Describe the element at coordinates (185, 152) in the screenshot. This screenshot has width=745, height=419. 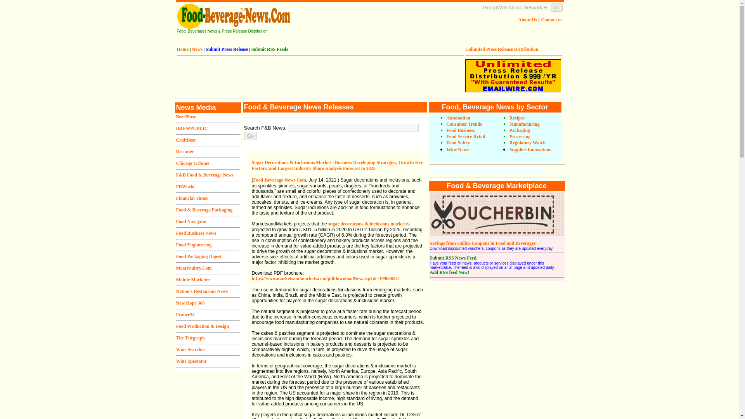
I see `Decanter` at that location.